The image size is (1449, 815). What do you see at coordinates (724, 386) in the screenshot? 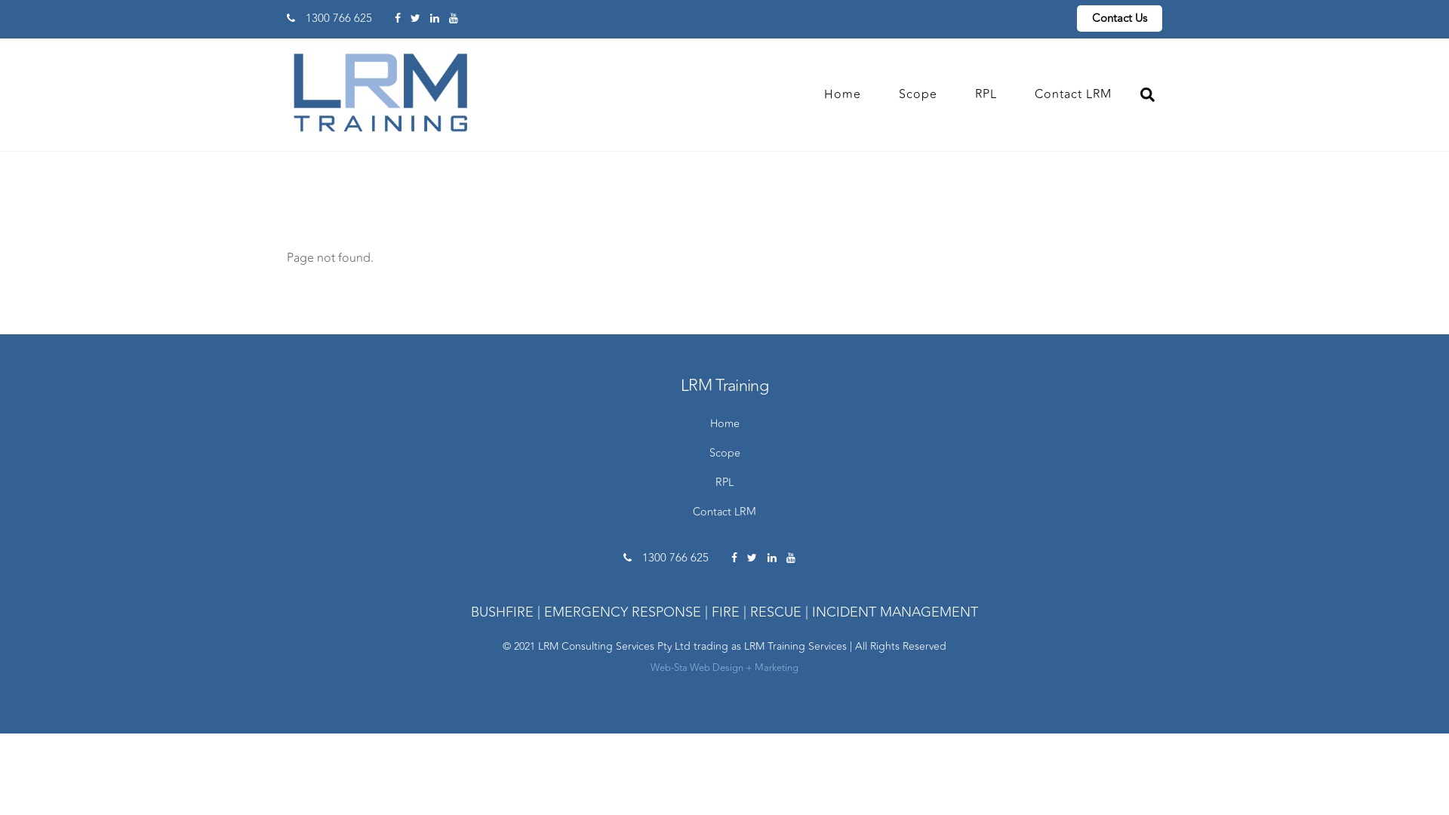
I see `LRM Training` at bounding box center [724, 386].